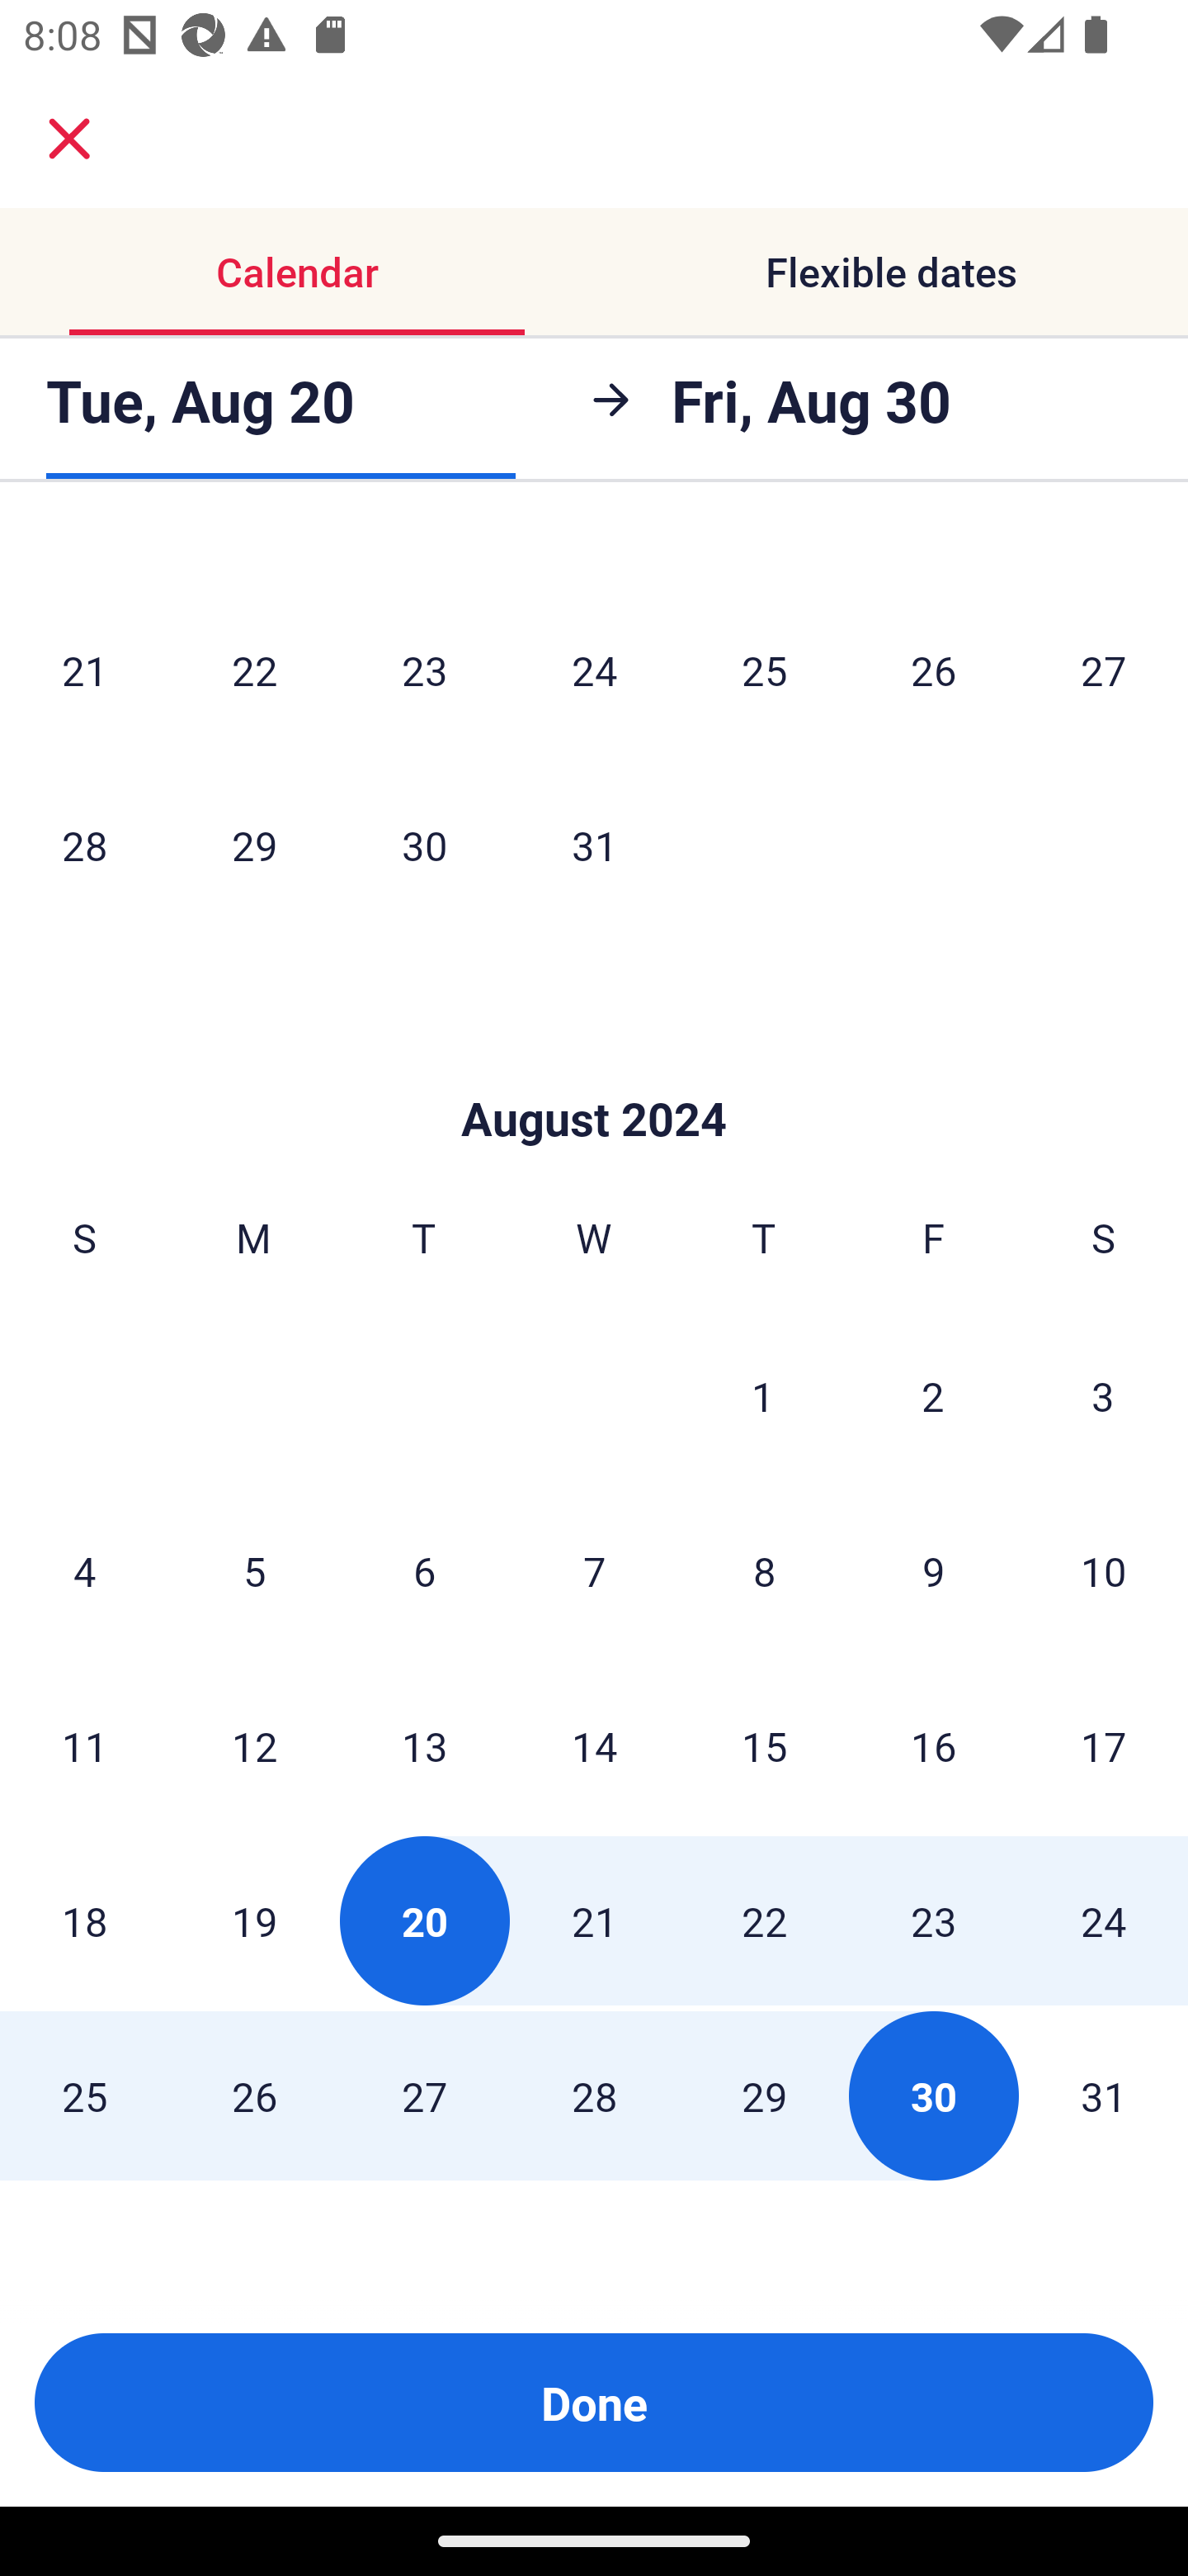 This screenshot has height=2576, width=1188. I want to click on 1 Thursday, August 1, 2024, so click(763, 1395).